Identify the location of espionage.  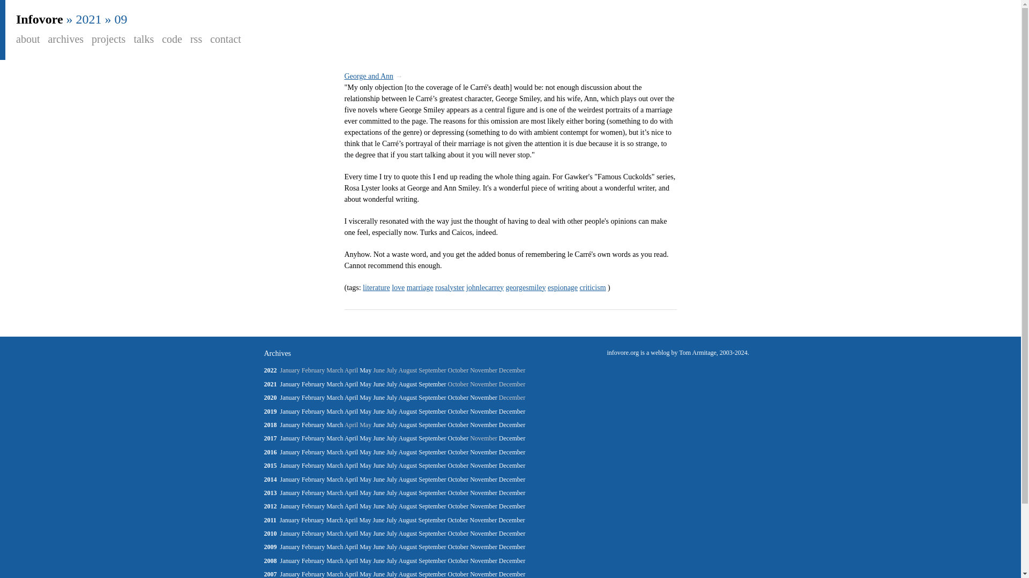
(562, 288).